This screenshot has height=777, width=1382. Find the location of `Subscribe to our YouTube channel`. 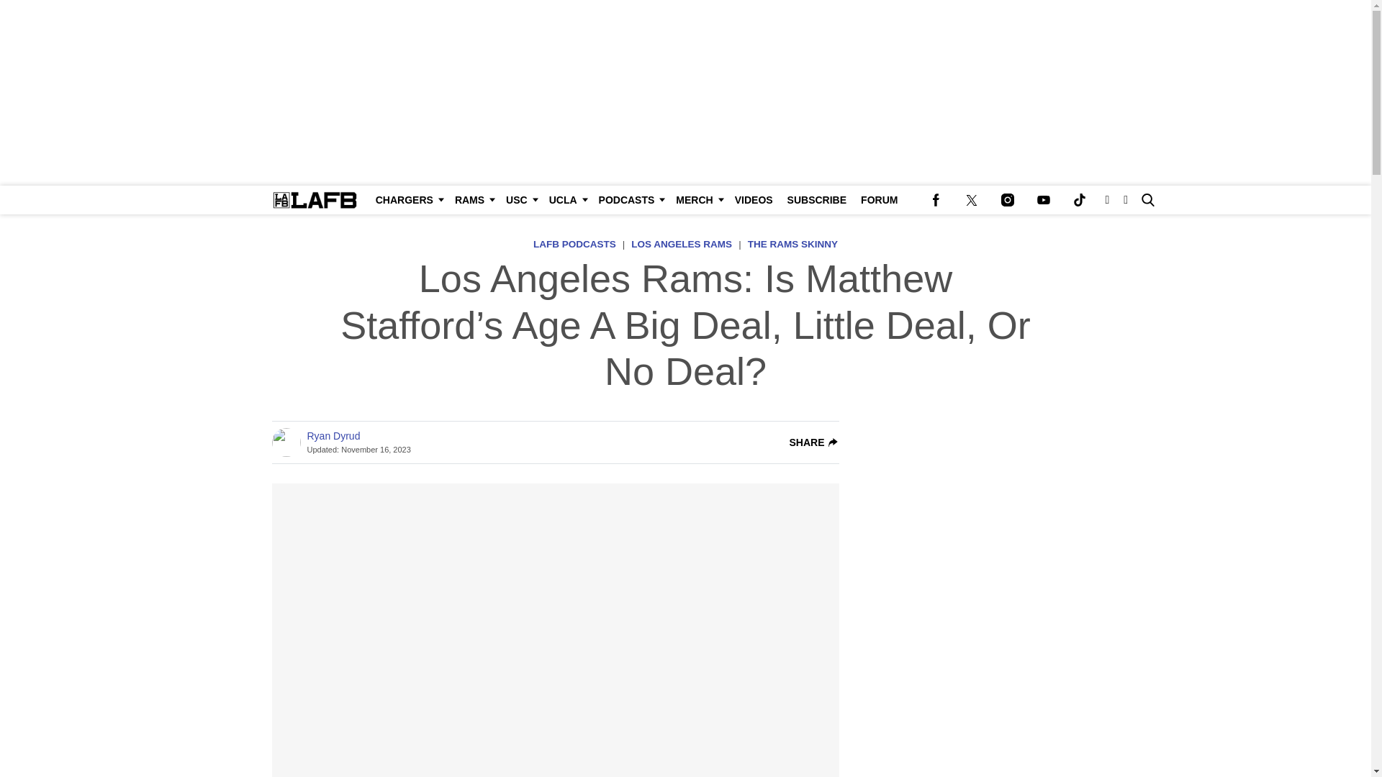

Subscribe to our YouTube channel is located at coordinates (1043, 200).